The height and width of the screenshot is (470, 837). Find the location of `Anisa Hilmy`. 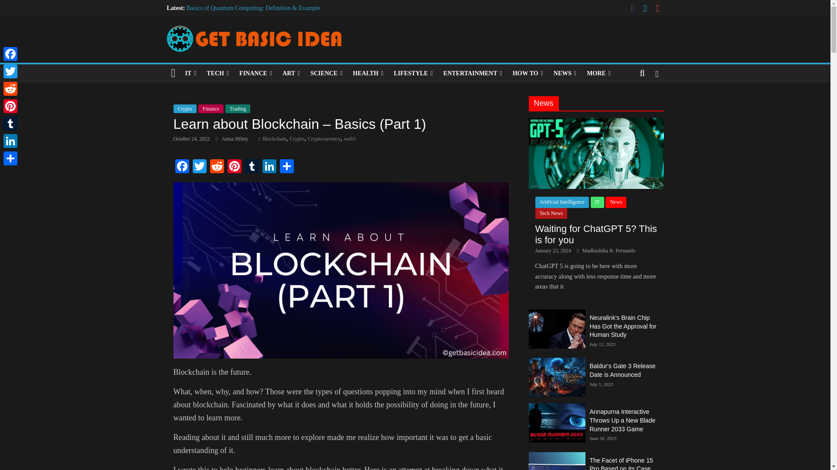

Anisa Hilmy is located at coordinates (235, 139).